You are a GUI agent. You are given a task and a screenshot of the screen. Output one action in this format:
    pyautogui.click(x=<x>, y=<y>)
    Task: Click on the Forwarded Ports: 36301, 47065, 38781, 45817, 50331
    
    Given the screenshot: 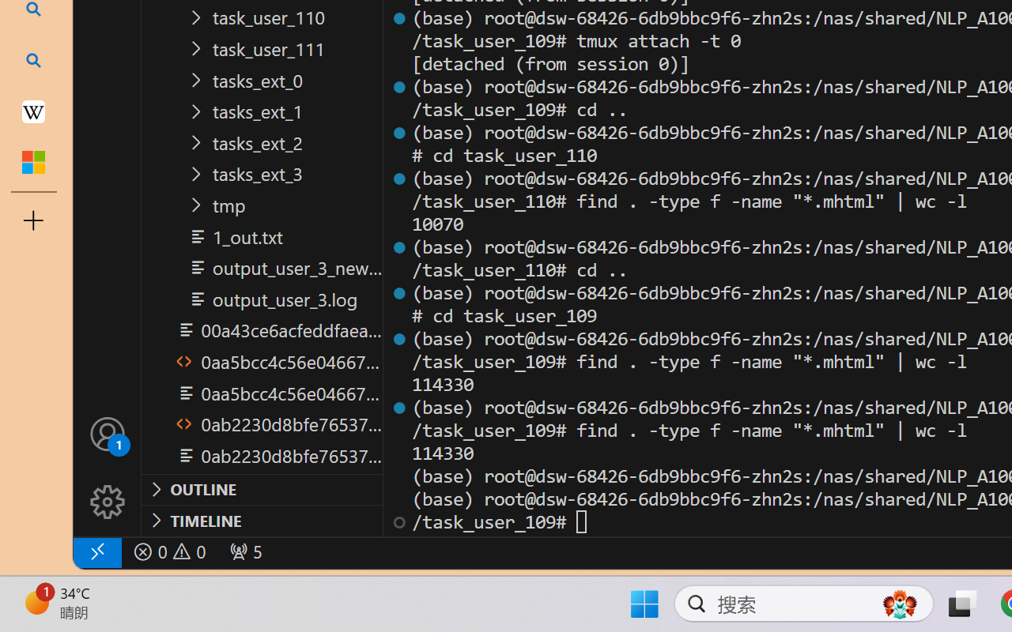 What is the action you would take?
    pyautogui.click(x=244, y=551)
    